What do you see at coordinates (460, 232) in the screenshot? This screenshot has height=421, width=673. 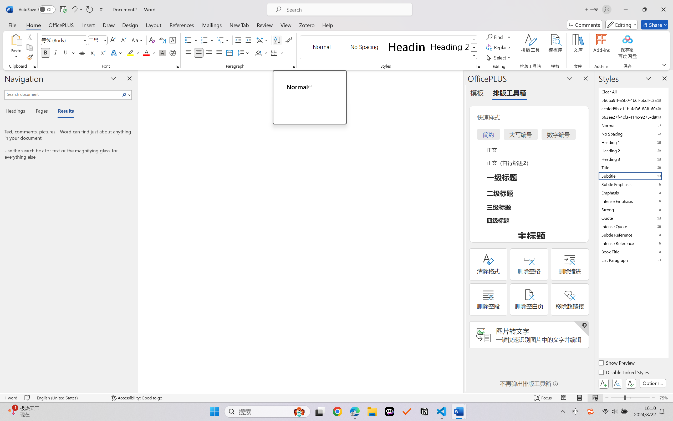 I see `Class: NetUIScrollBar` at bounding box center [460, 232].